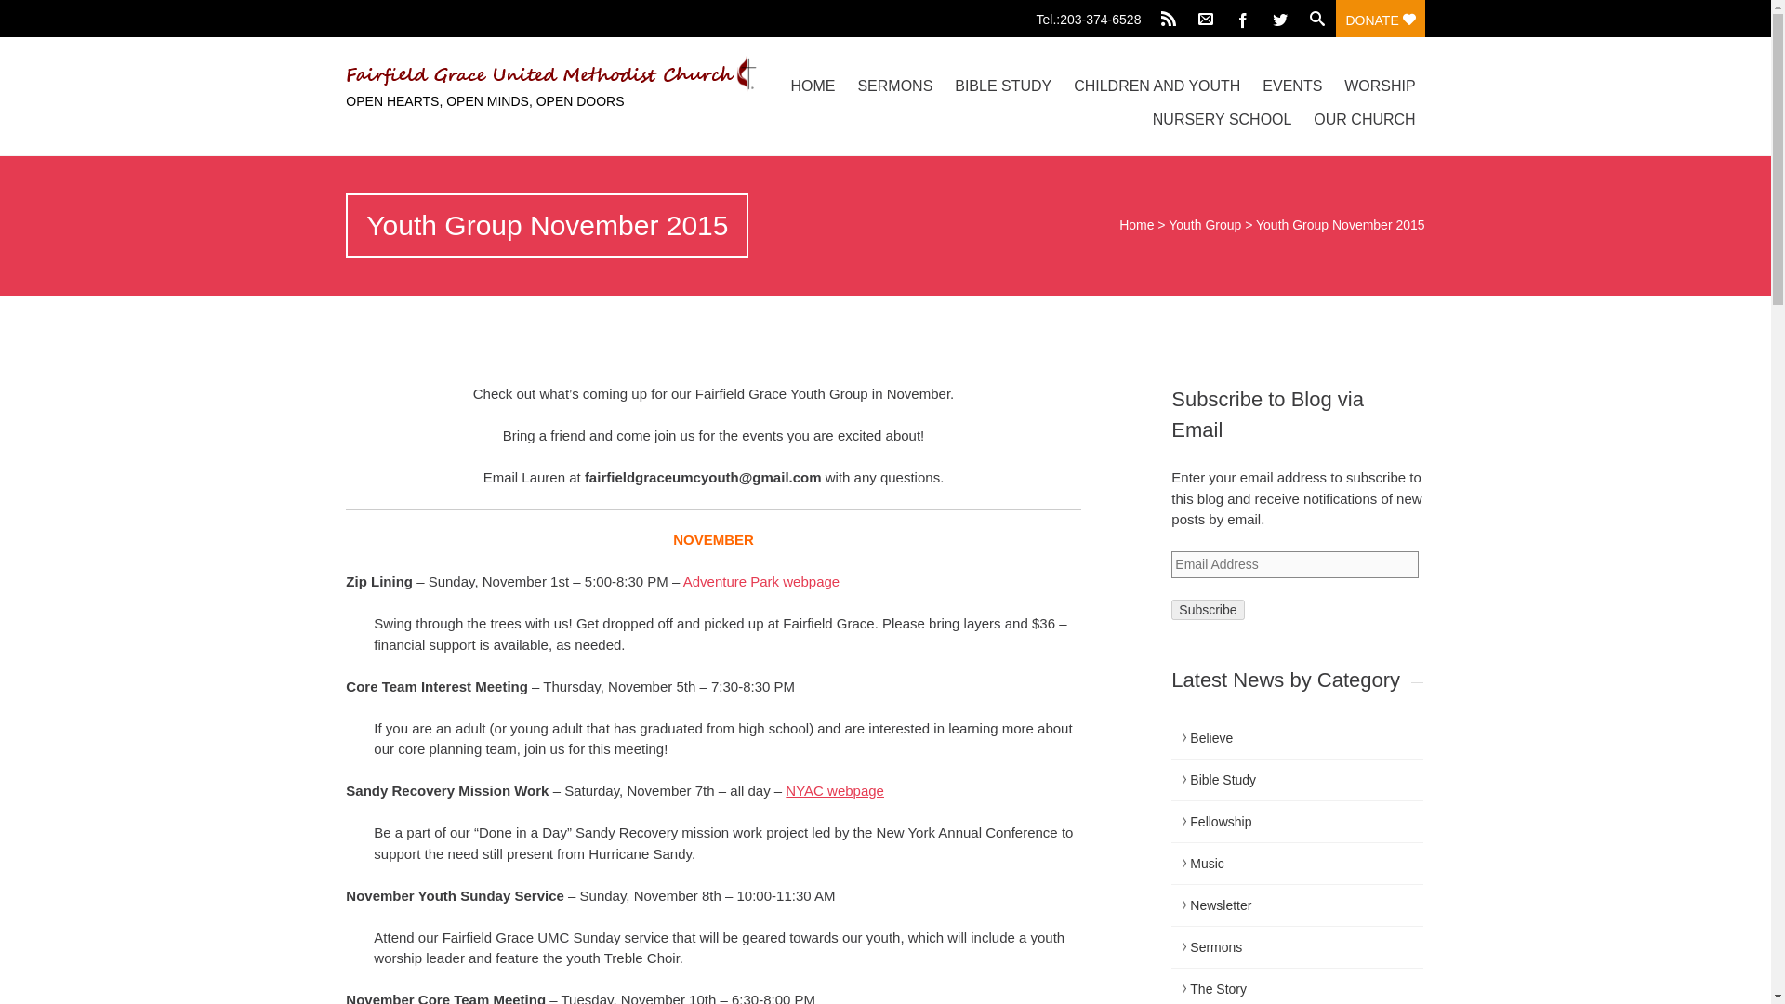 The image size is (1785, 1004). What do you see at coordinates (24, 13) in the screenshot?
I see `Search` at bounding box center [24, 13].